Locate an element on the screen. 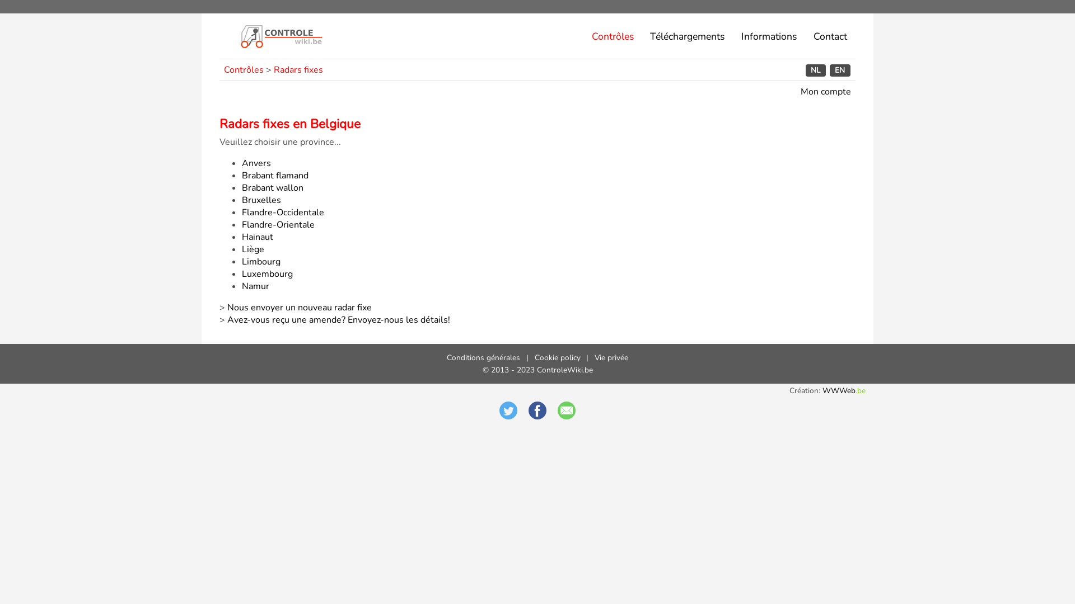  Namur is located at coordinates (255, 286).